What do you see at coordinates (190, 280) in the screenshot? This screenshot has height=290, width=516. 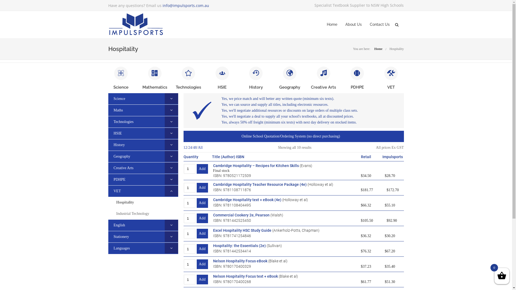 I see `Qty` at bounding box center [190, 280].